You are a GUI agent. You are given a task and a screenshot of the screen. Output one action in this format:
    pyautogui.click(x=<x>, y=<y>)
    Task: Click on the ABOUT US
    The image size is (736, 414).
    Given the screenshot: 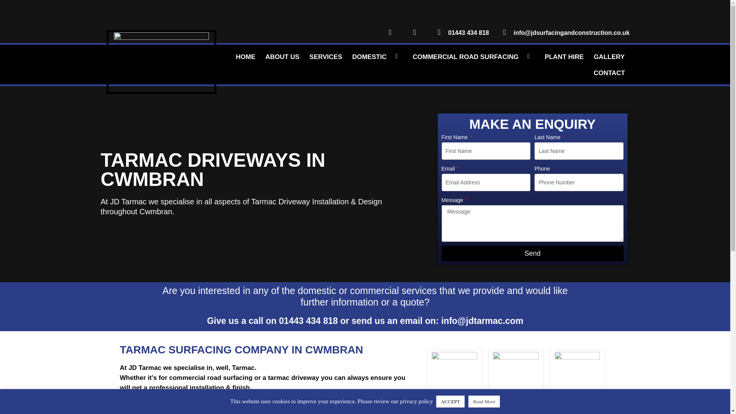 What is the action you would take?
    pyautogui.click(x=282, y=57)
    